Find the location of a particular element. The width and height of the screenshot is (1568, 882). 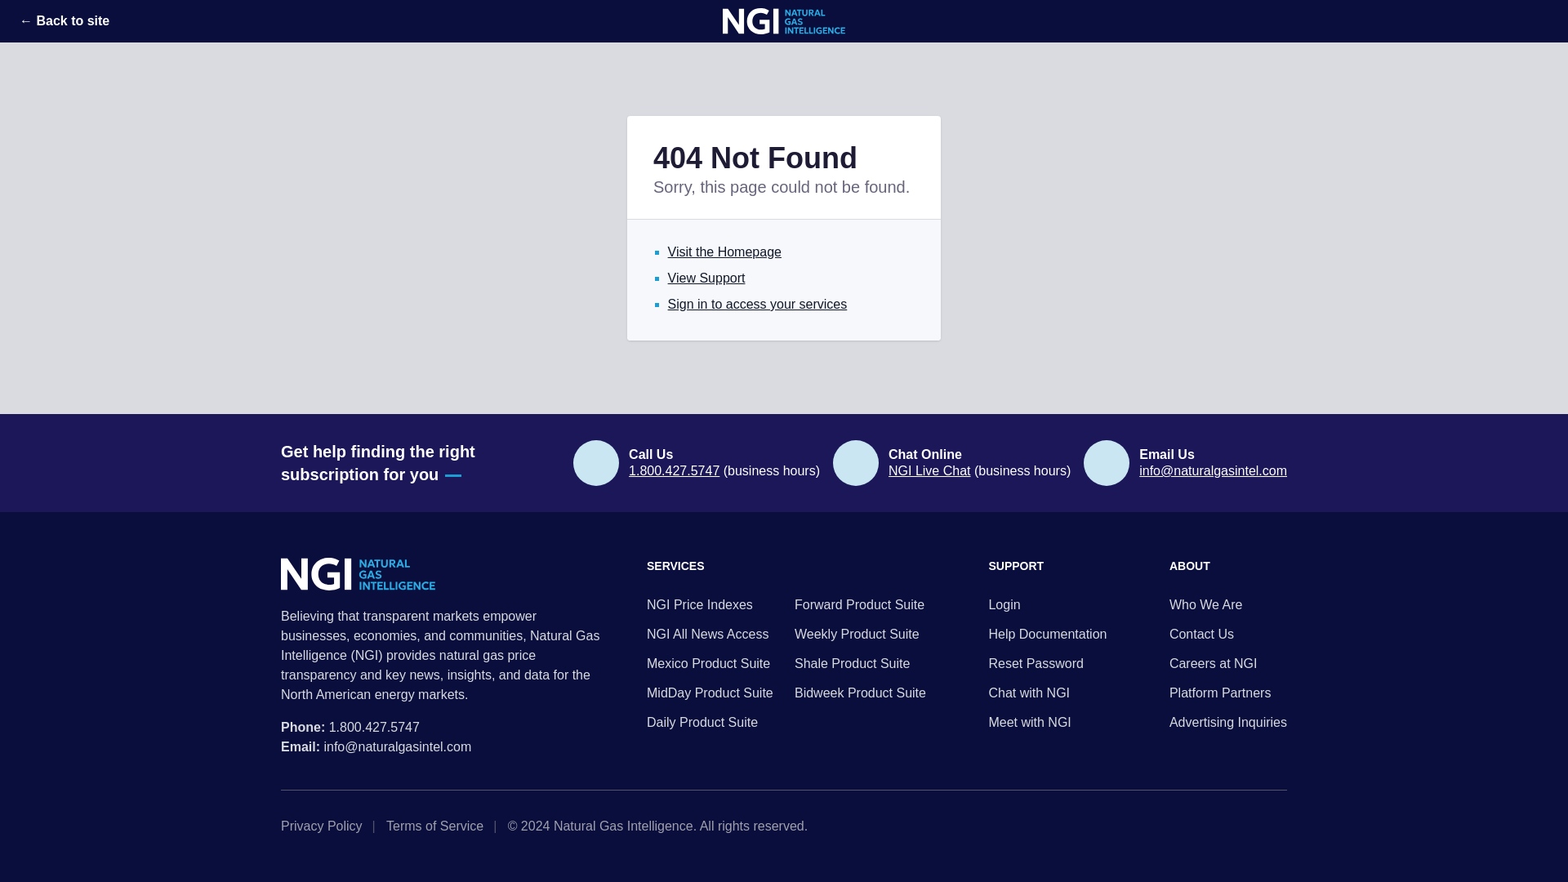

Advertising Inquiries is located at coordinates (1228, 722).